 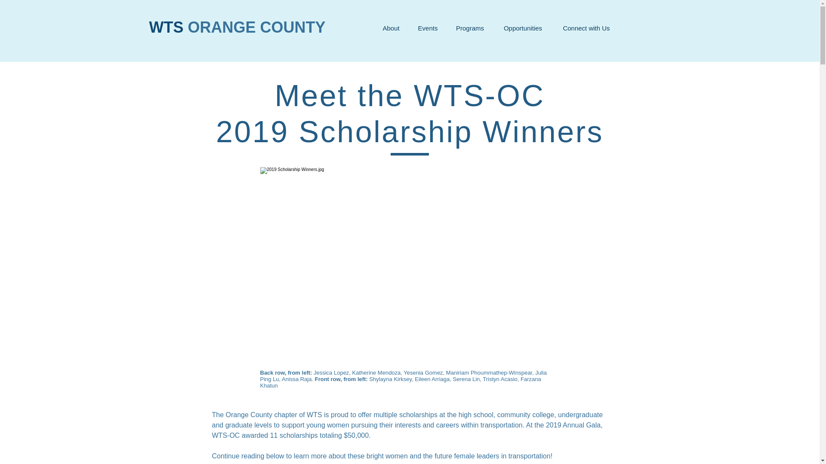 What do you see at coordinates (586, 28) in the screenshot?
I see `Connect with Us` at bounding box center [586, 28].